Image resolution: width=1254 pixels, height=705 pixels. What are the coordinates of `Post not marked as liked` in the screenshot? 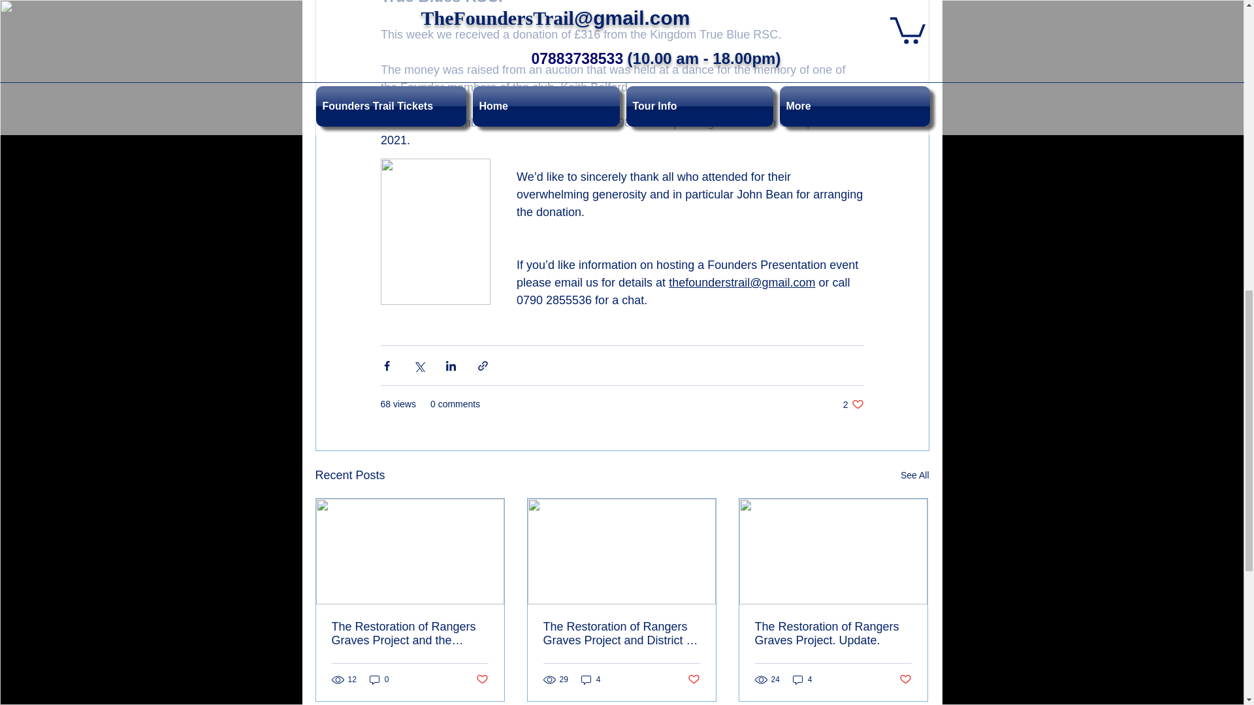 It's located at (694, 680).